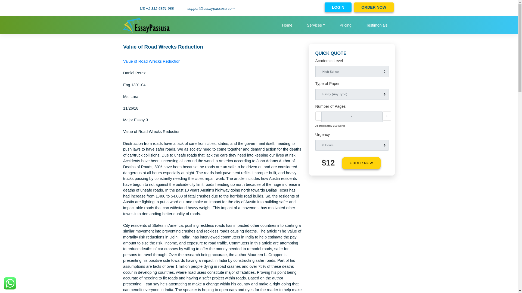 The image size is (522, 293). What do you see at coordinates (384, 28) in the screenshot?
I see `Pricing` at bounding box center [384, 28].